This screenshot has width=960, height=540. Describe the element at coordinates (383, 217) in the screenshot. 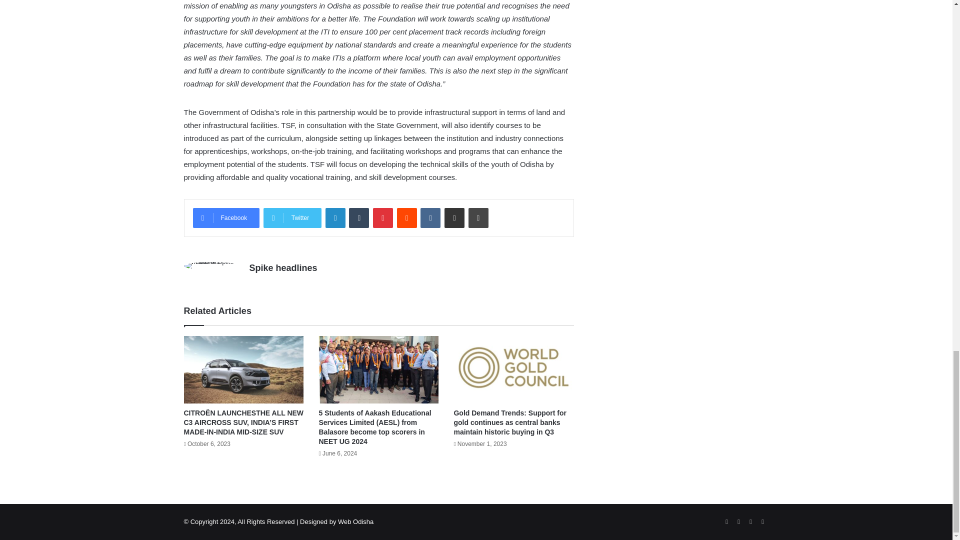

I see `Pinterest` at that location.